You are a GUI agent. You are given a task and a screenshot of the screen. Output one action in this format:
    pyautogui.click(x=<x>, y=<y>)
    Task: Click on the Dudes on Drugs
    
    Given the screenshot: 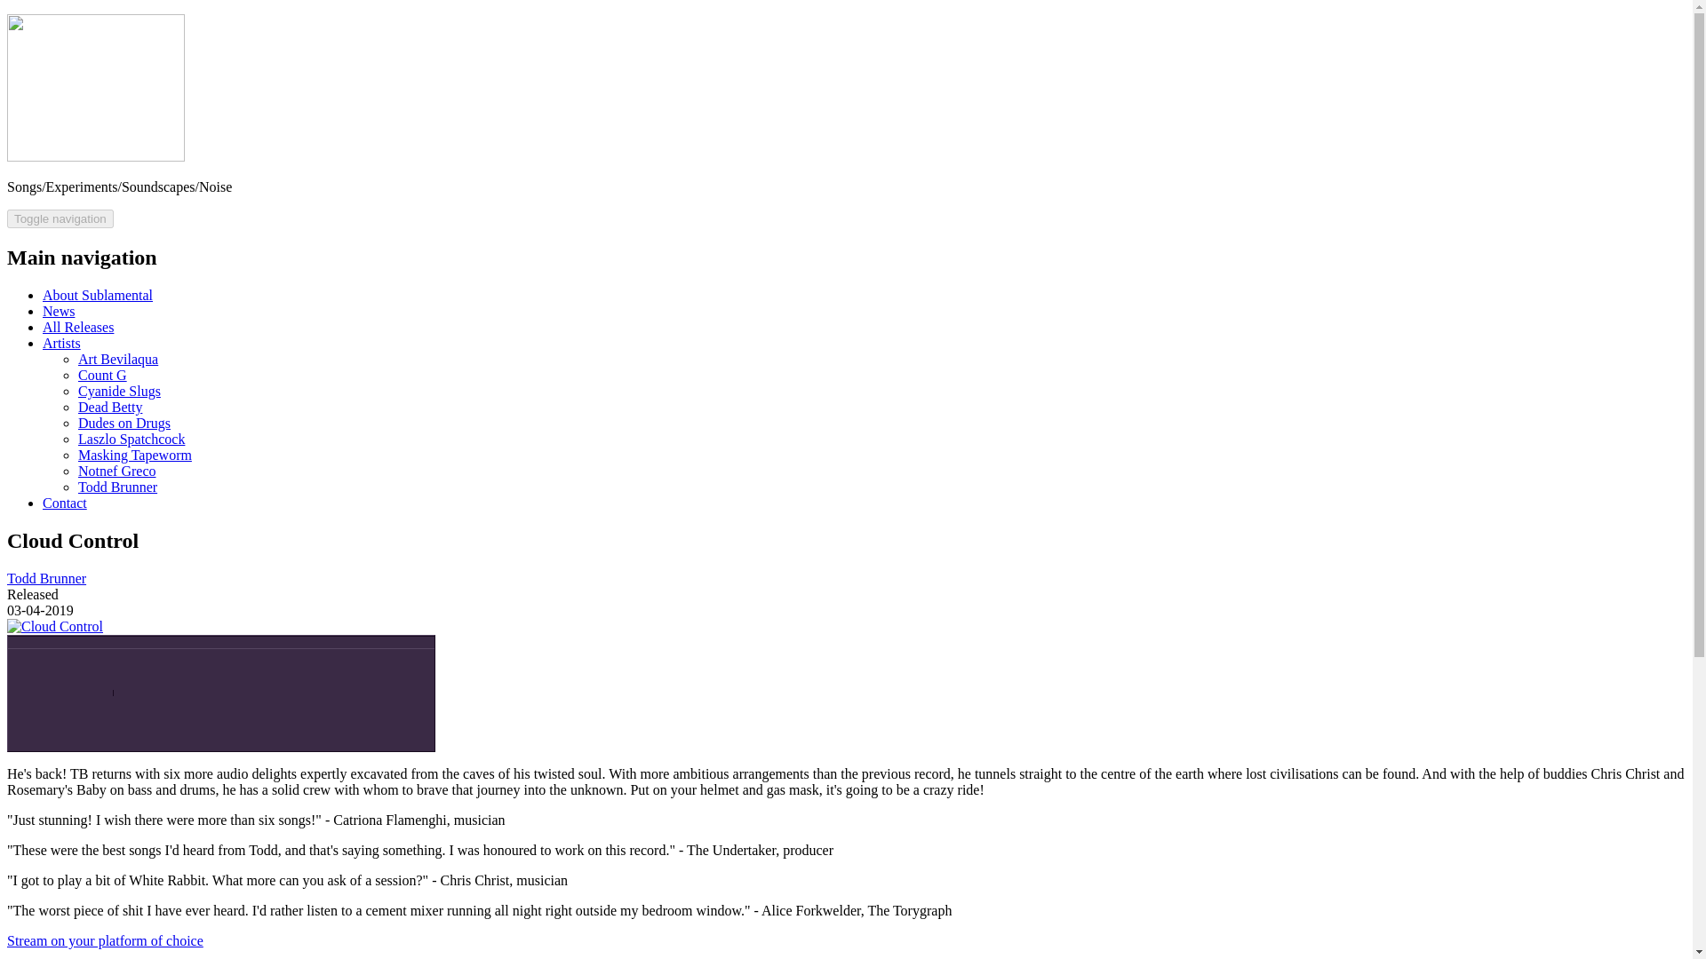 What is the action you would take?
    pyautogui.click(x=124, y=423)
    